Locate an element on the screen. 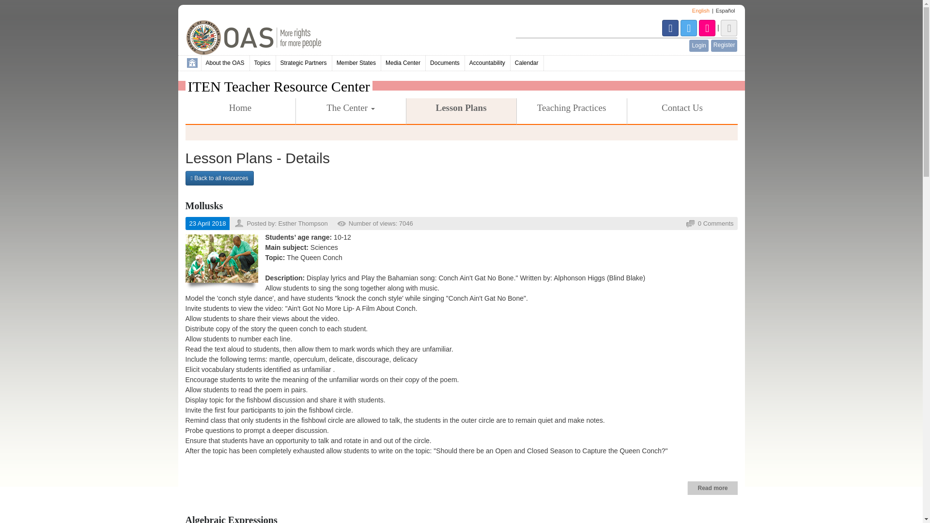  Topics is located at coordinates (263, 63).